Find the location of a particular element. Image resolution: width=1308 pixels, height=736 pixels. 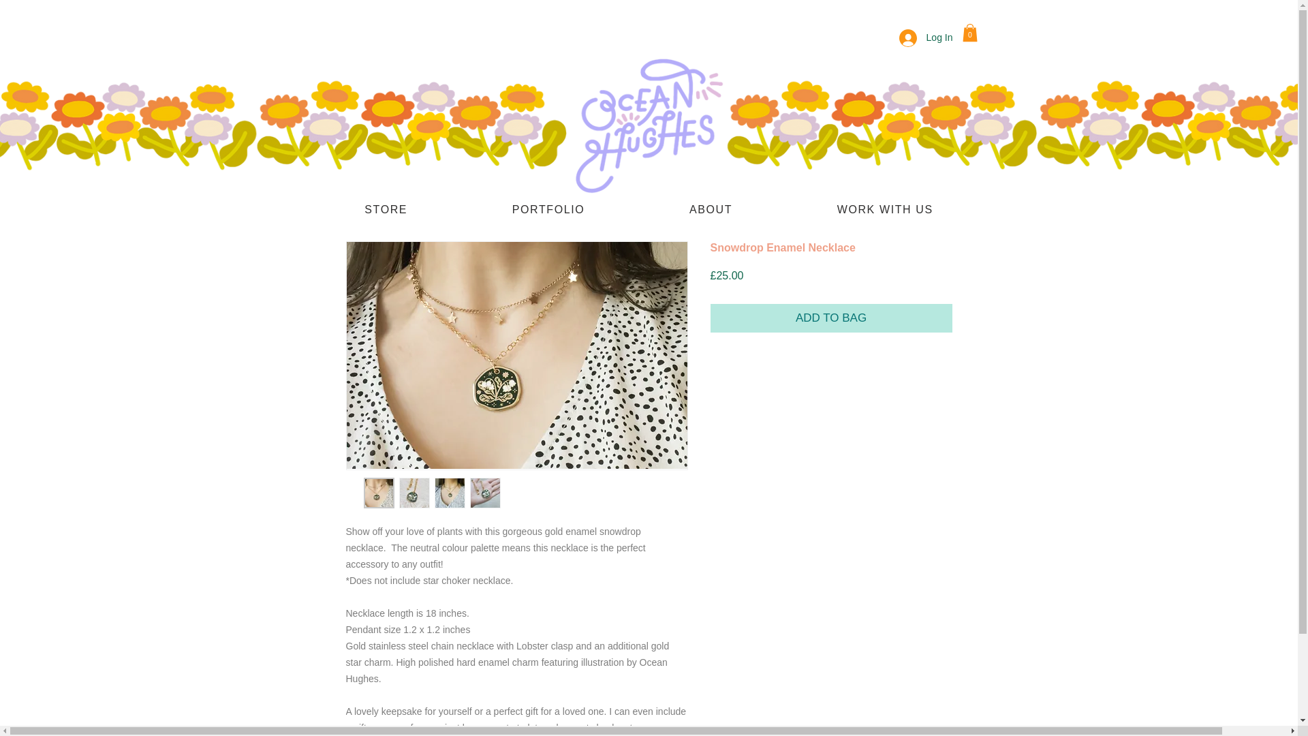

ABOUT is located at coordinates (711, 211).